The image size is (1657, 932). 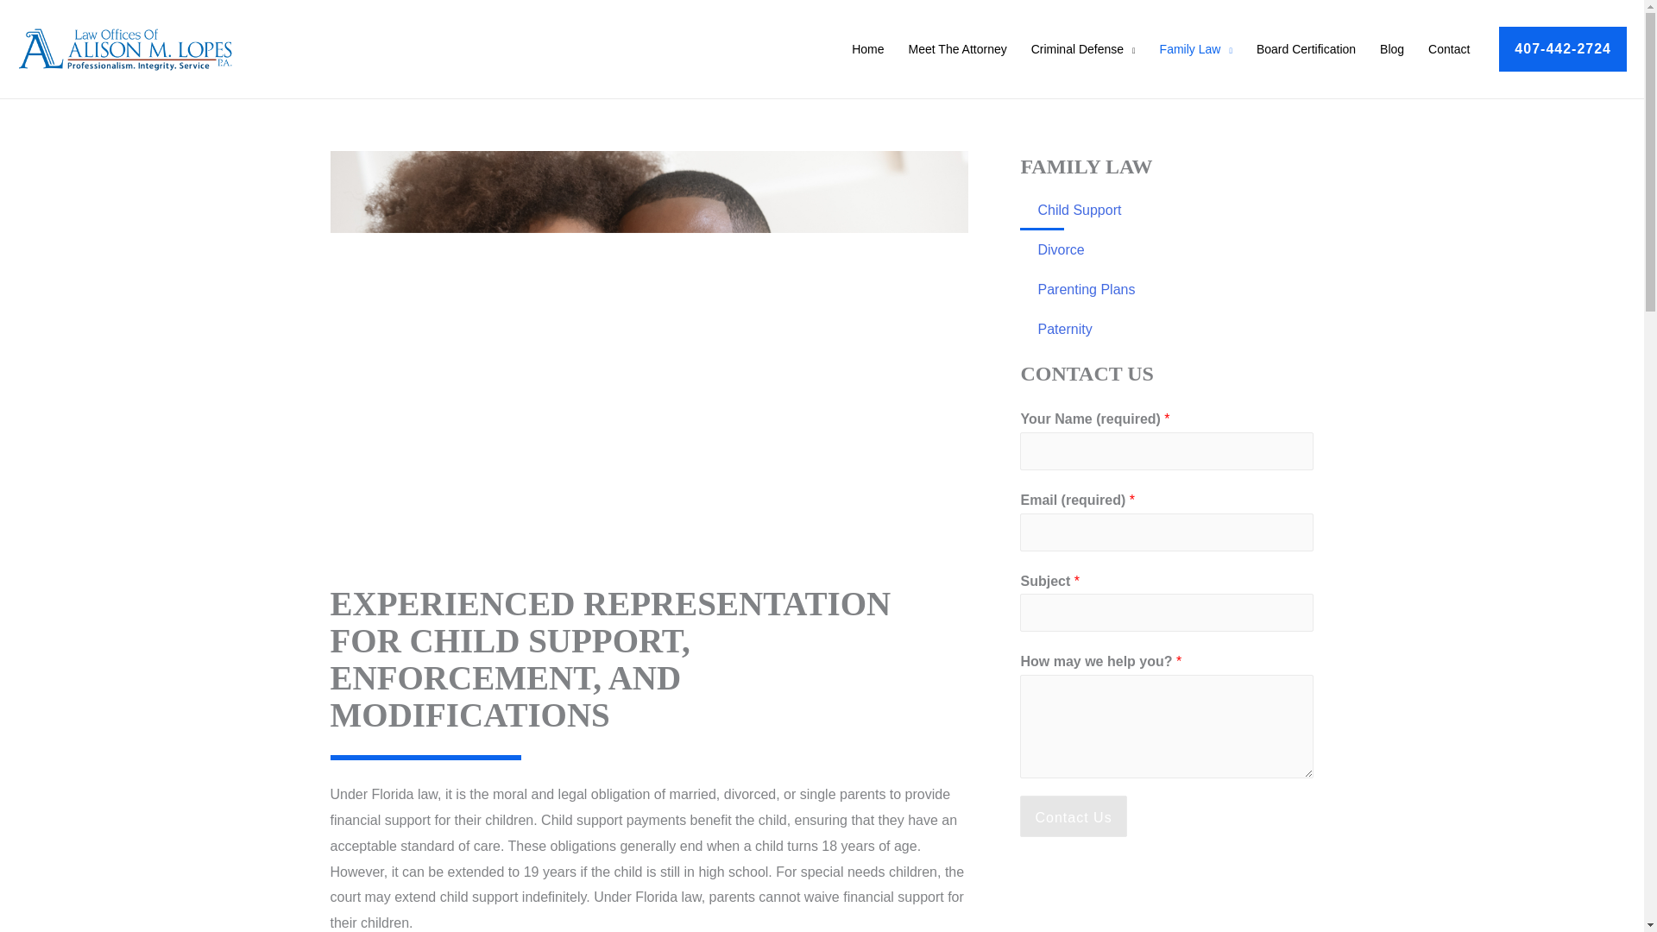 I want to click on 407-442-2724, so click(x=1563, y=49).